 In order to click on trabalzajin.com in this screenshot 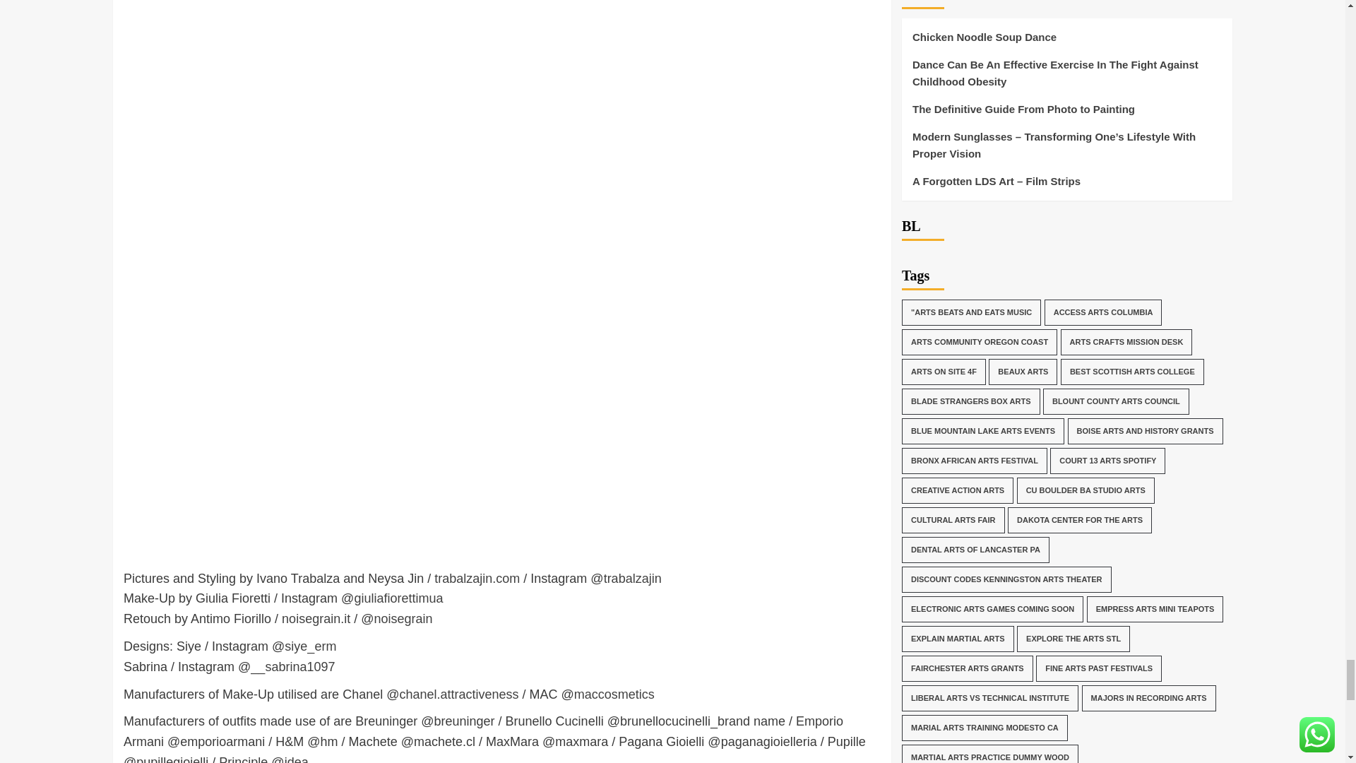, I will do `click(476, 578)`.